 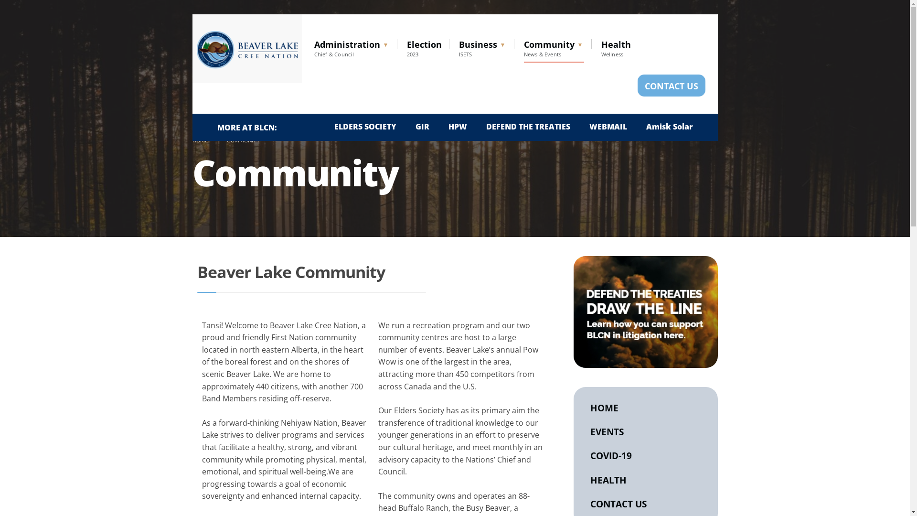 What do you see at coordinates (528, 127) in the screenshot?
I see `DEFEND THE TREATIES` at bounding box center [528, 127].